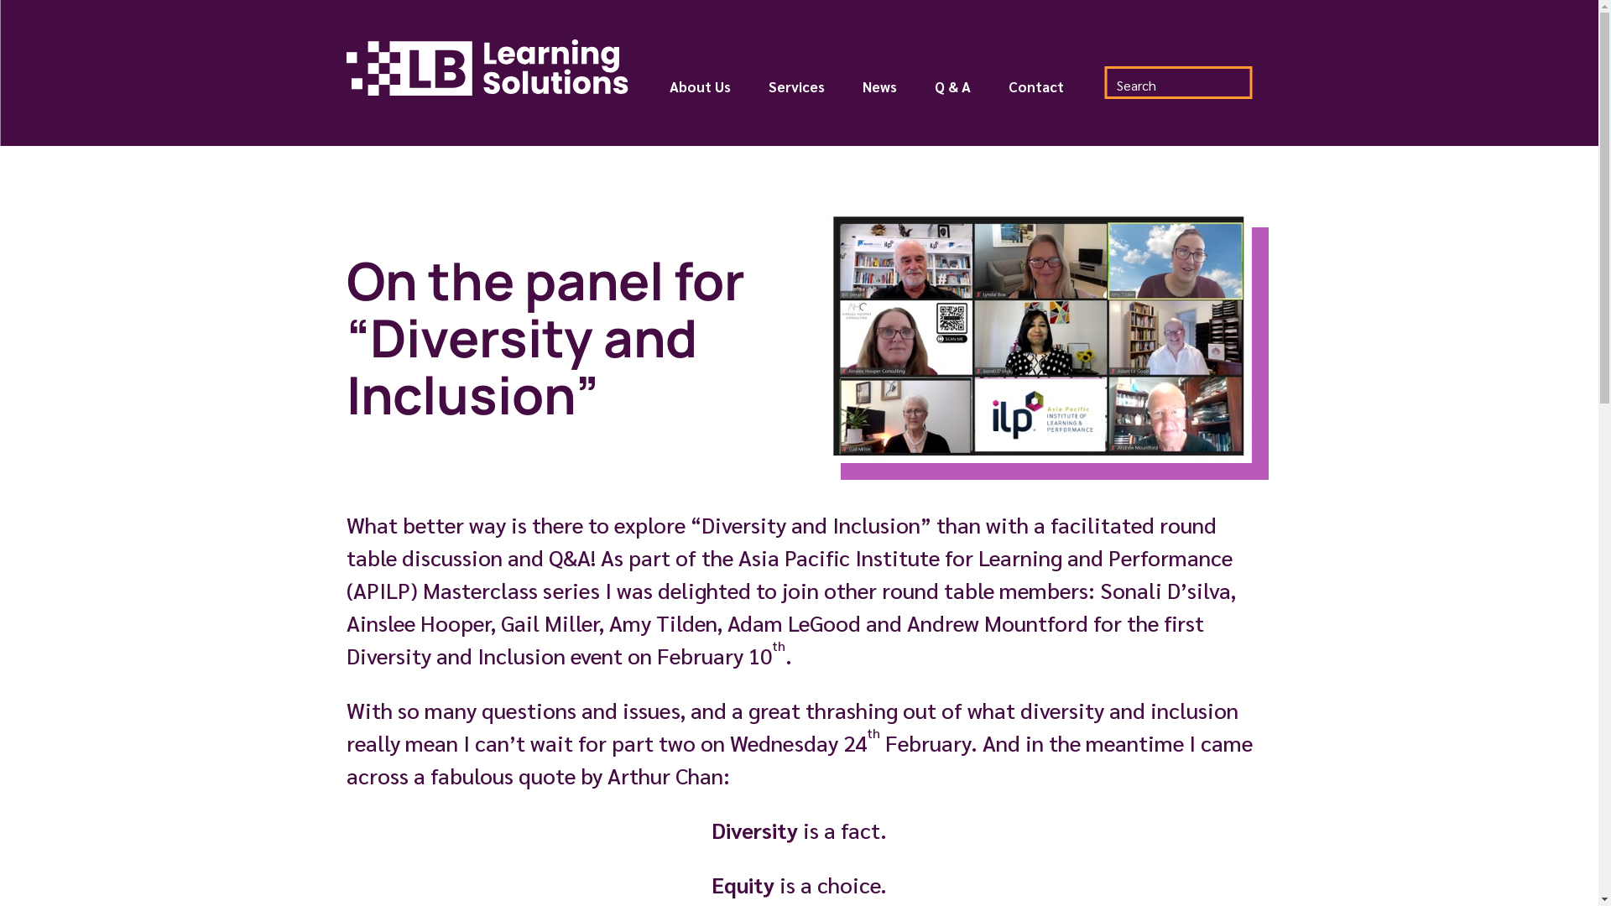 Image resolution: width=1611 pixels, height=906 pixels. What do you see at coordinates (953, 94) in the screenshot?
I see `Q & A` at bounding box center [953, 94].